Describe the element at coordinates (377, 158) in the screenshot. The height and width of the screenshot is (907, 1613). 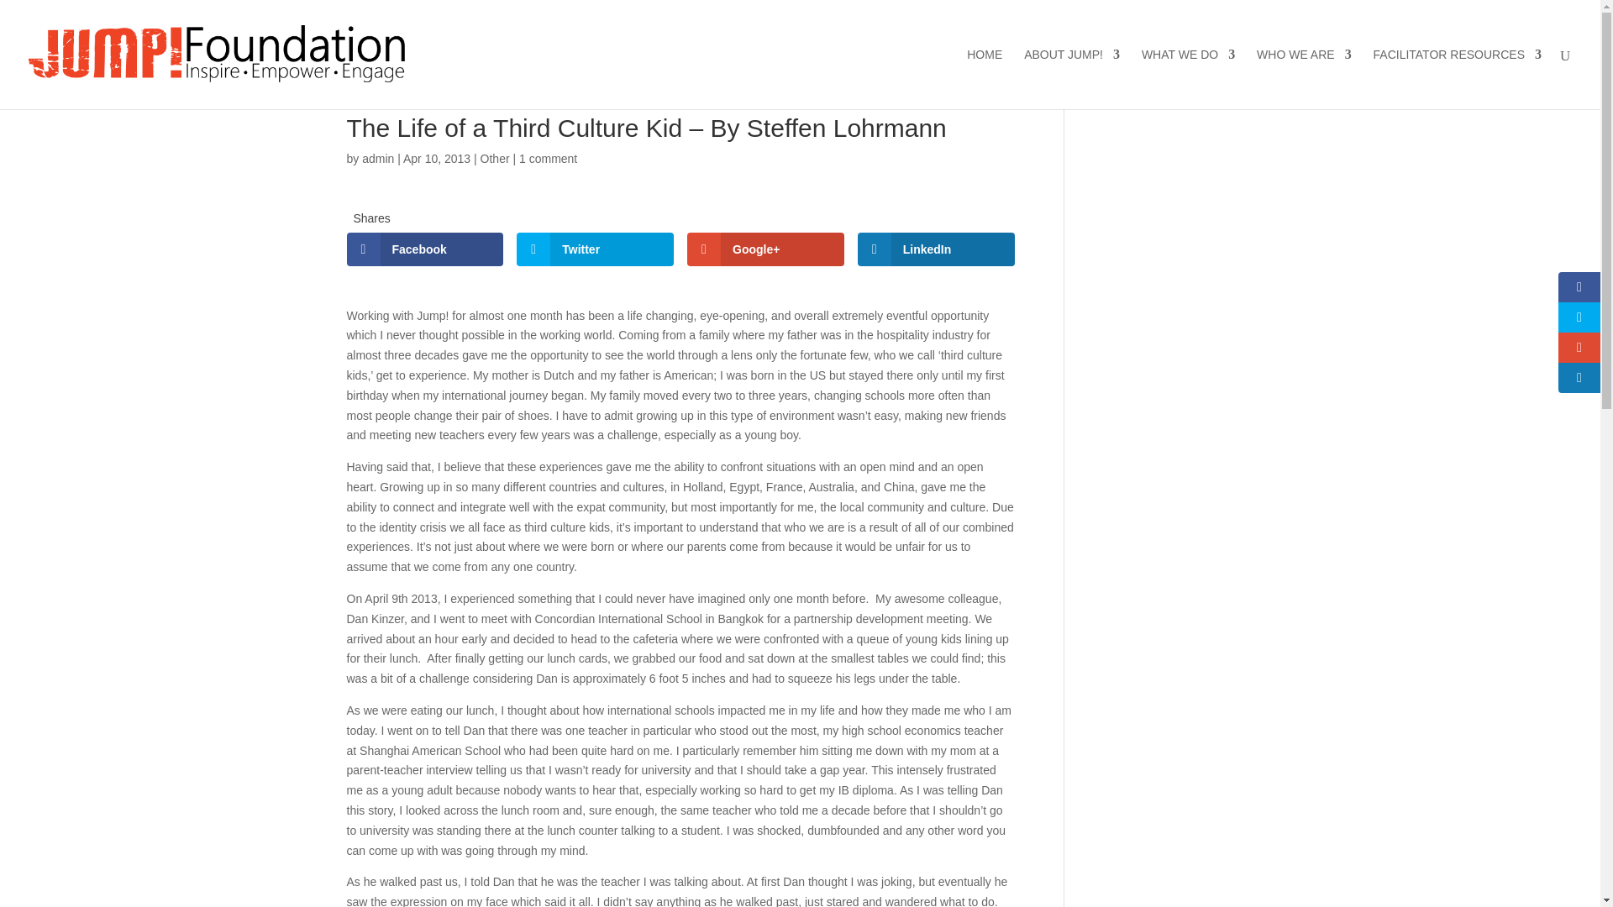
I see `Posts by admin` at that location.